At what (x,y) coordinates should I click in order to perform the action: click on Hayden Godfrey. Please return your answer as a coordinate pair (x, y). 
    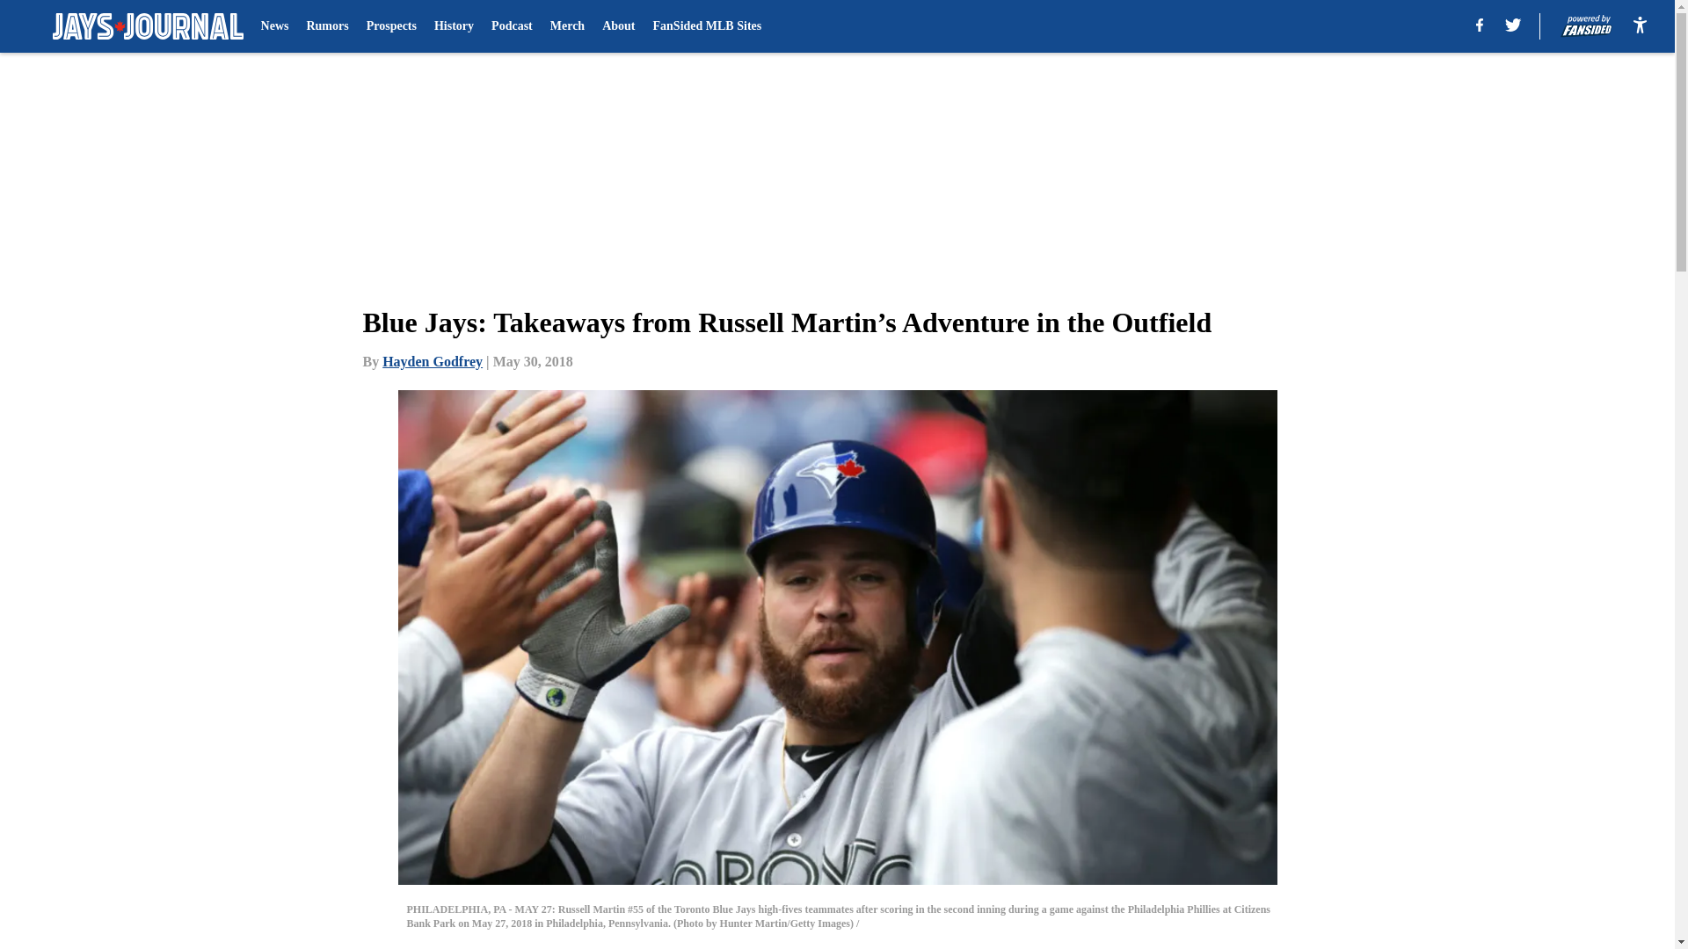
    Looking at the image, I should click on (433, 361).